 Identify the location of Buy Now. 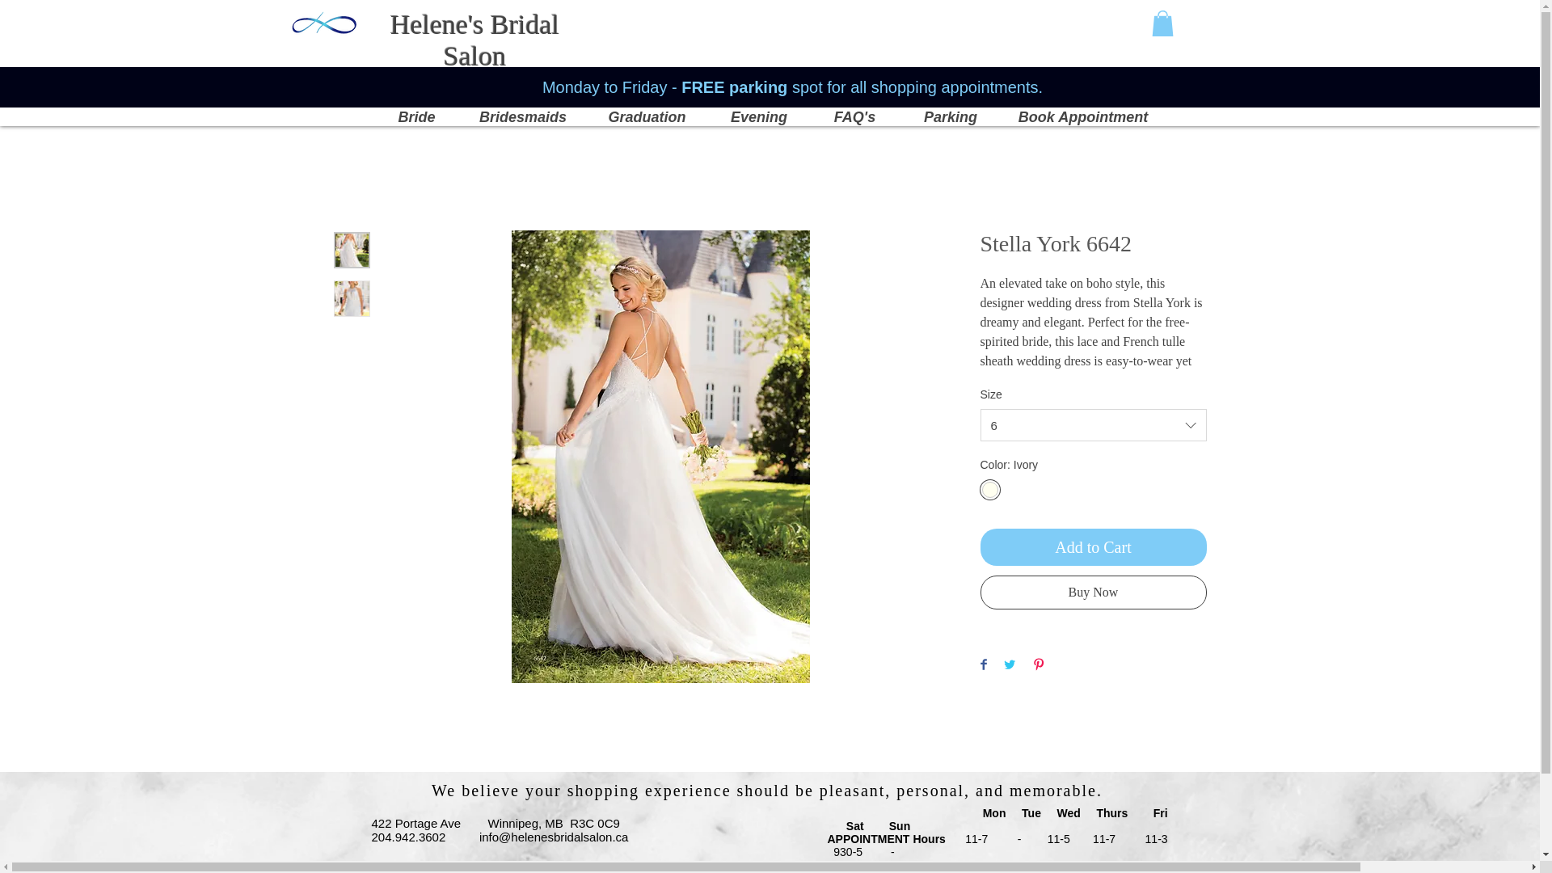
(1092, 592).